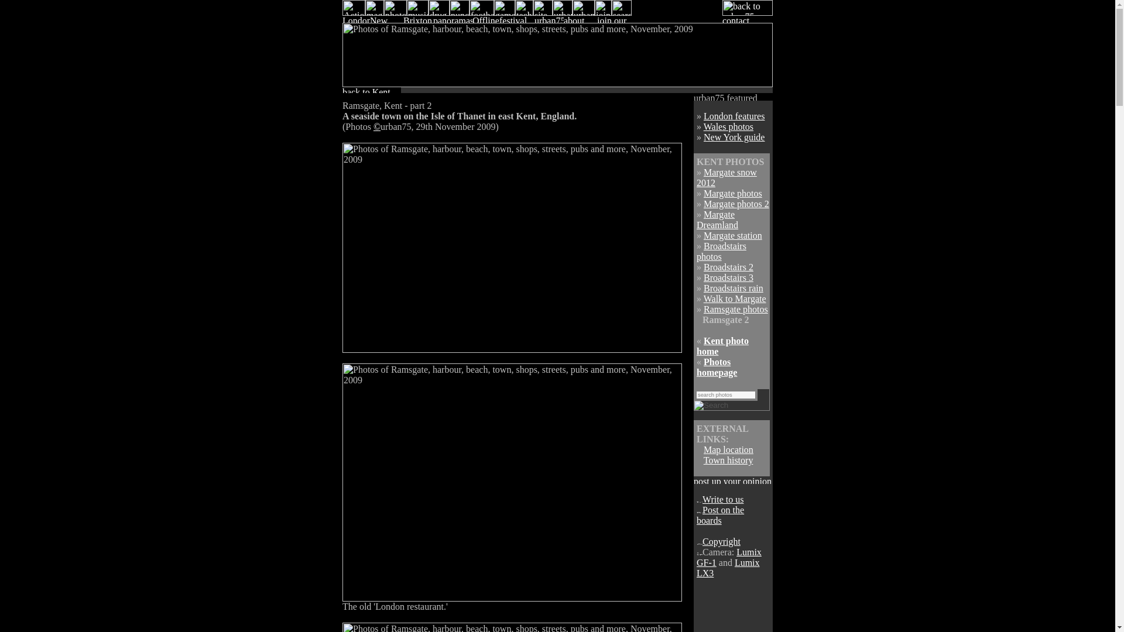  I want to click on Wales photos, so click(728, 126).